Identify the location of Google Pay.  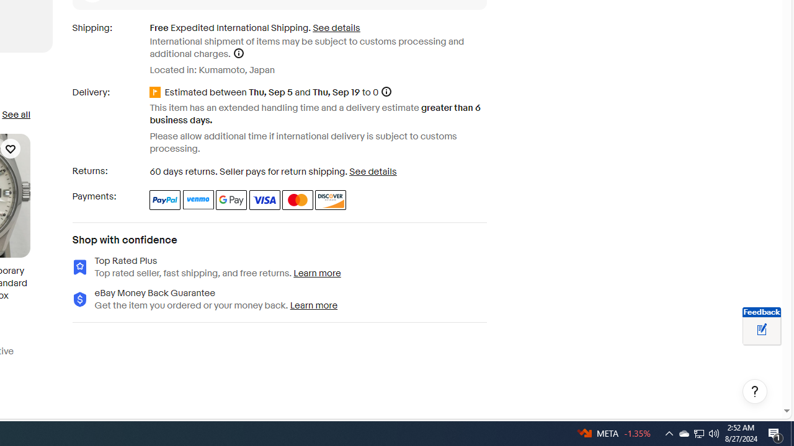
(232, 199).